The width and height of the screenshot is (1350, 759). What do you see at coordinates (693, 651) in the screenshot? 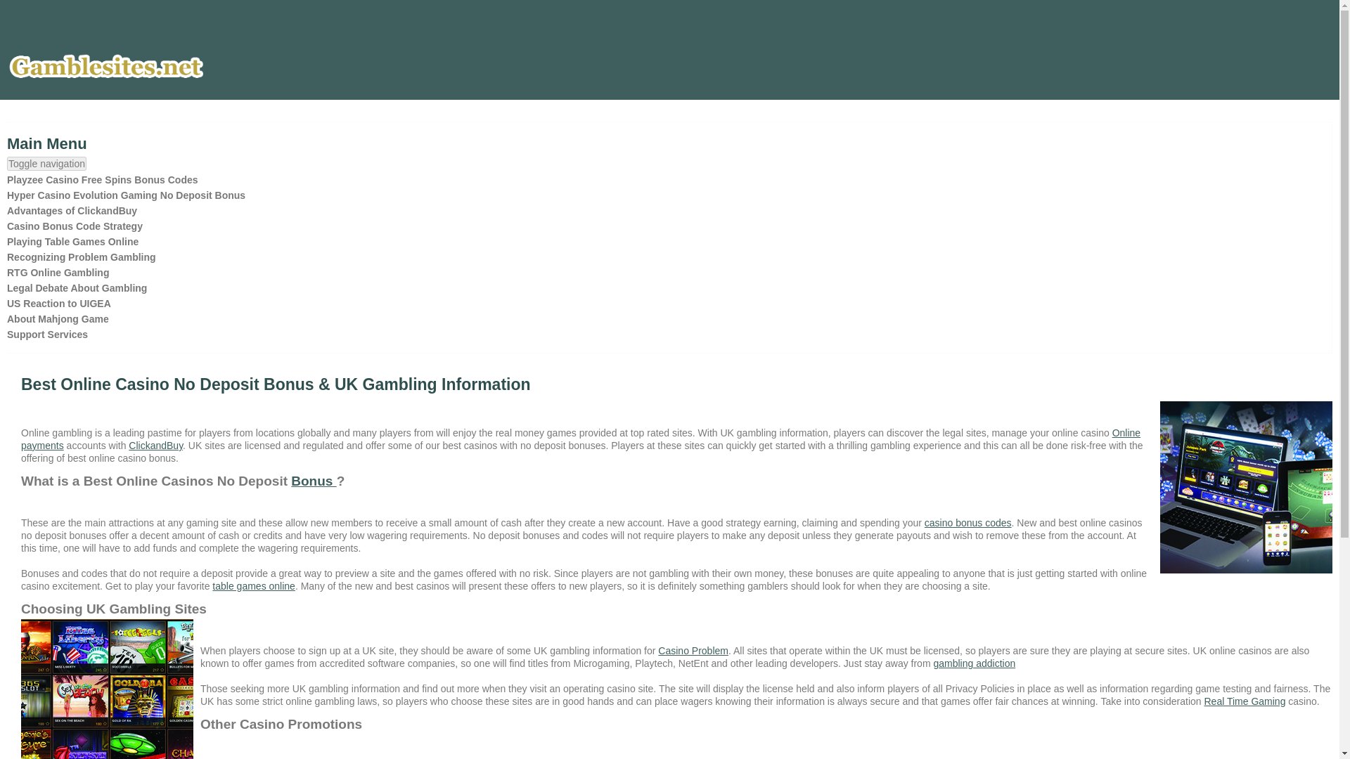
I see `Casino Problem` at bounding box center [693, 651].